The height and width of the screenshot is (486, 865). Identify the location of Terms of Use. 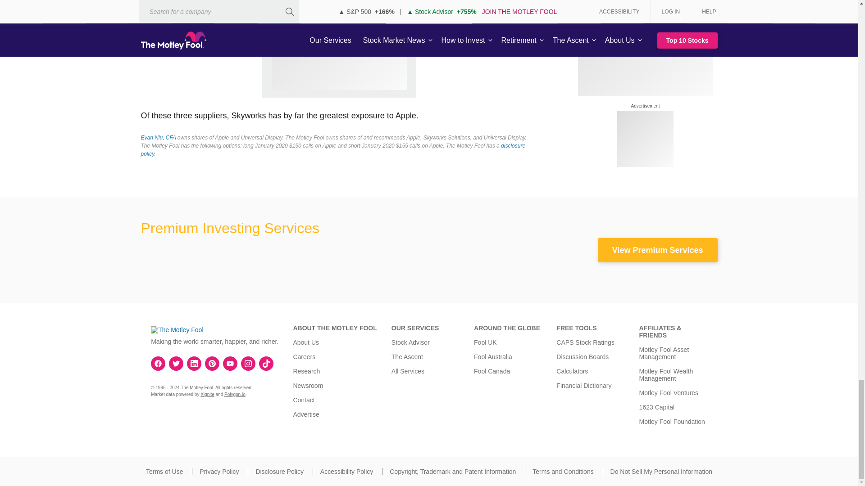
(164, 472).